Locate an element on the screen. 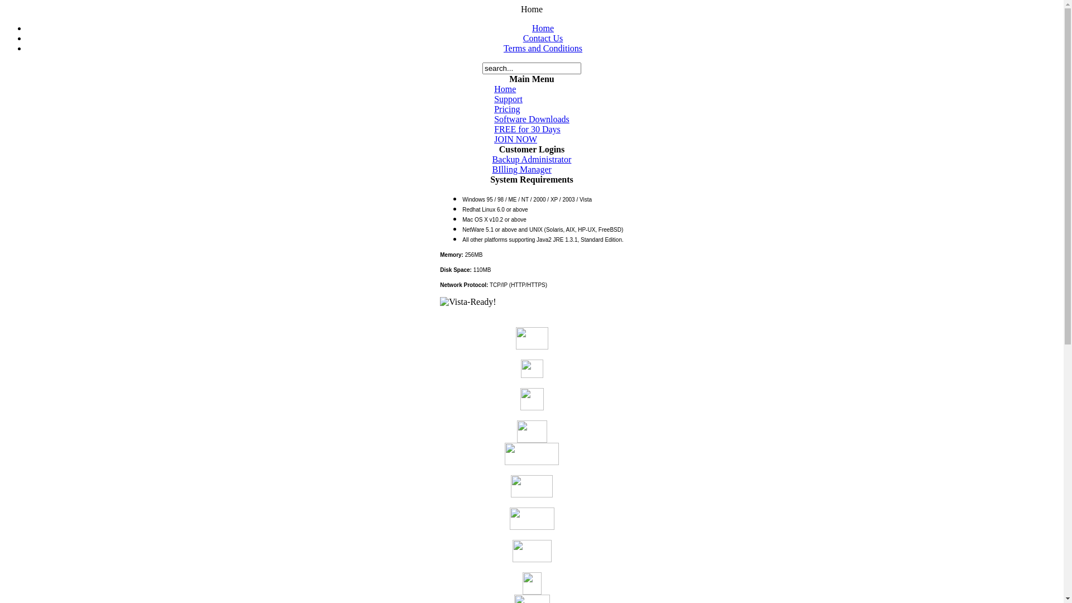 This screenshot has width=1072, height=603. Backup Administrator is located at coordinates (532, 160).